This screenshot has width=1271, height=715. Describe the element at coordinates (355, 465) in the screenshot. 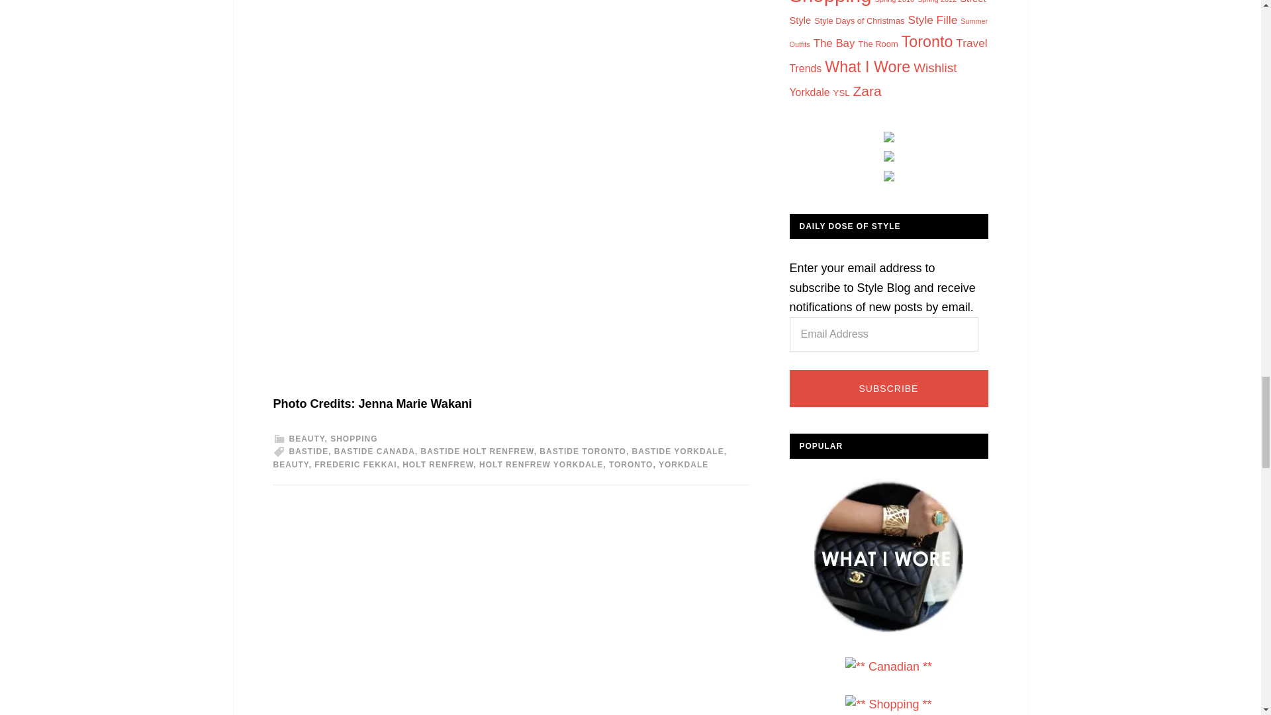

I see `FREDERIC FEKKAI` at that location.